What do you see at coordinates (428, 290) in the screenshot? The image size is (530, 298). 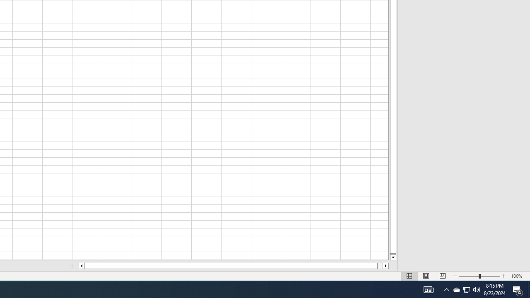 I see `AutomationID: 4105` at bounding box center [428, 290].